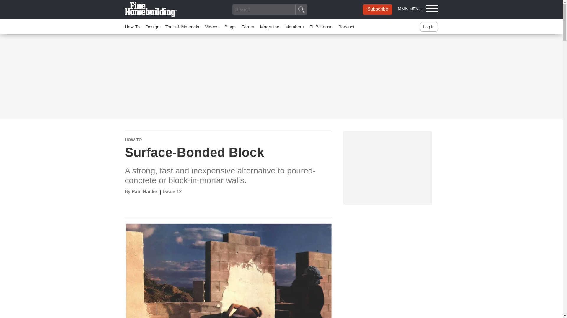  I want to click on MAIN MENU, so click(418, 8).